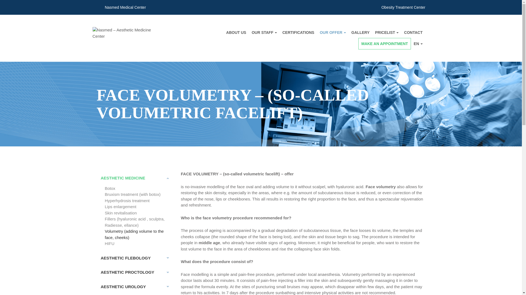 The image size is (526, 295). What do you see at coordinates (399, 7) in the screenshot?
I see `Obesity Treatment Center` at bounding box center [399, 7].